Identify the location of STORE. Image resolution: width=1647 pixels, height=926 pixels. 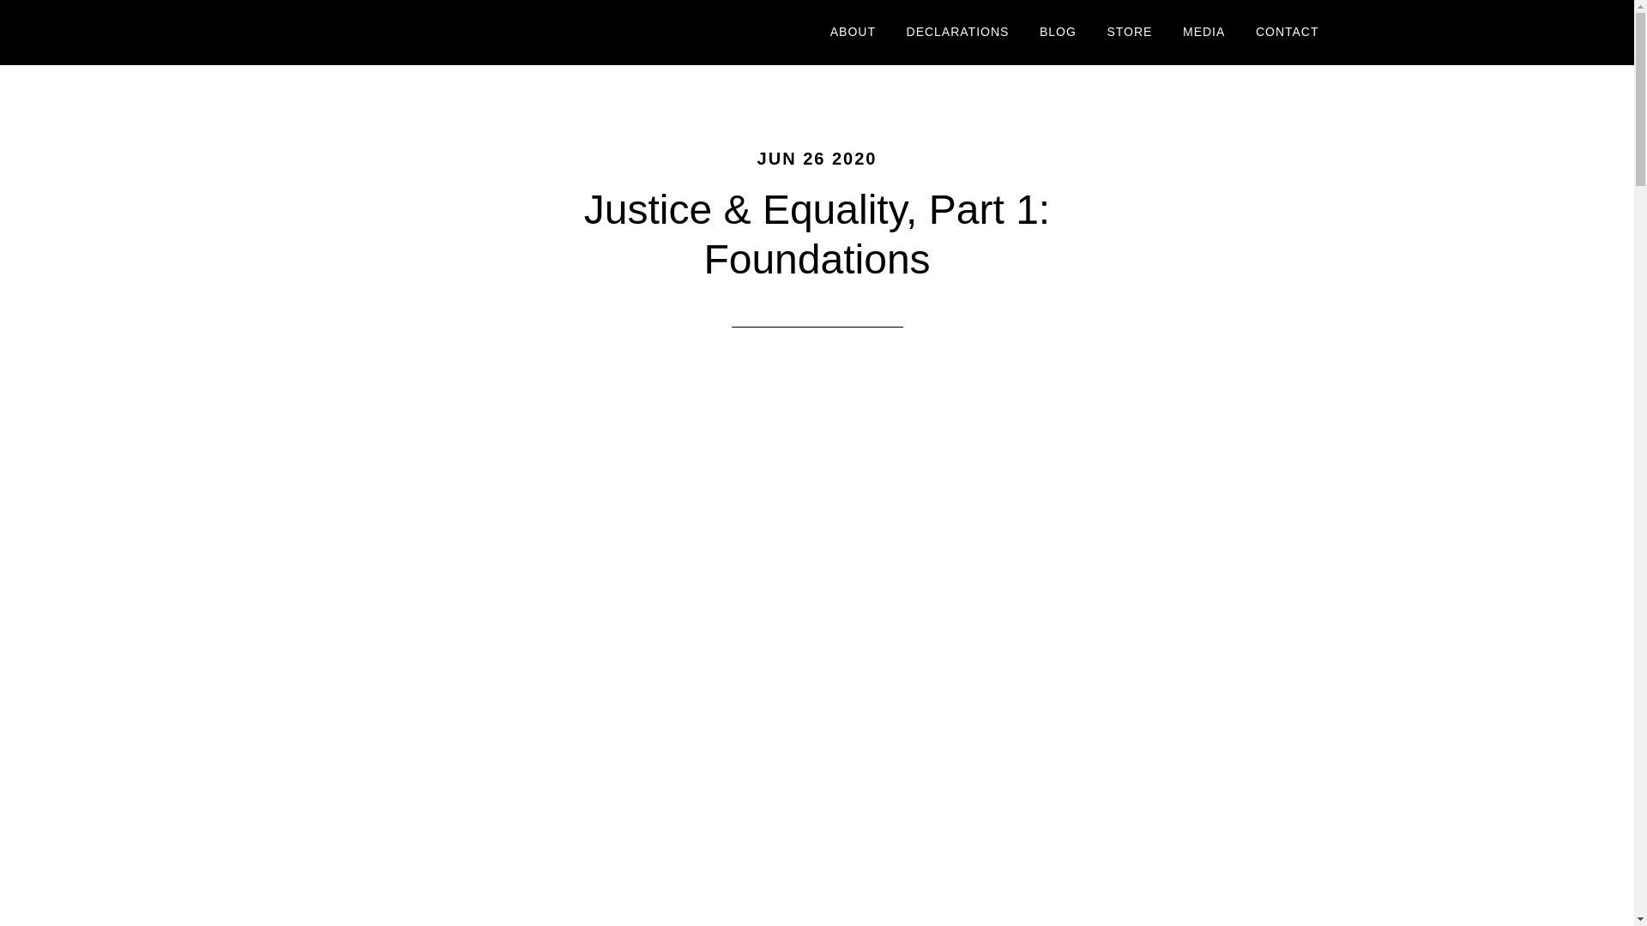
(1129, 33).